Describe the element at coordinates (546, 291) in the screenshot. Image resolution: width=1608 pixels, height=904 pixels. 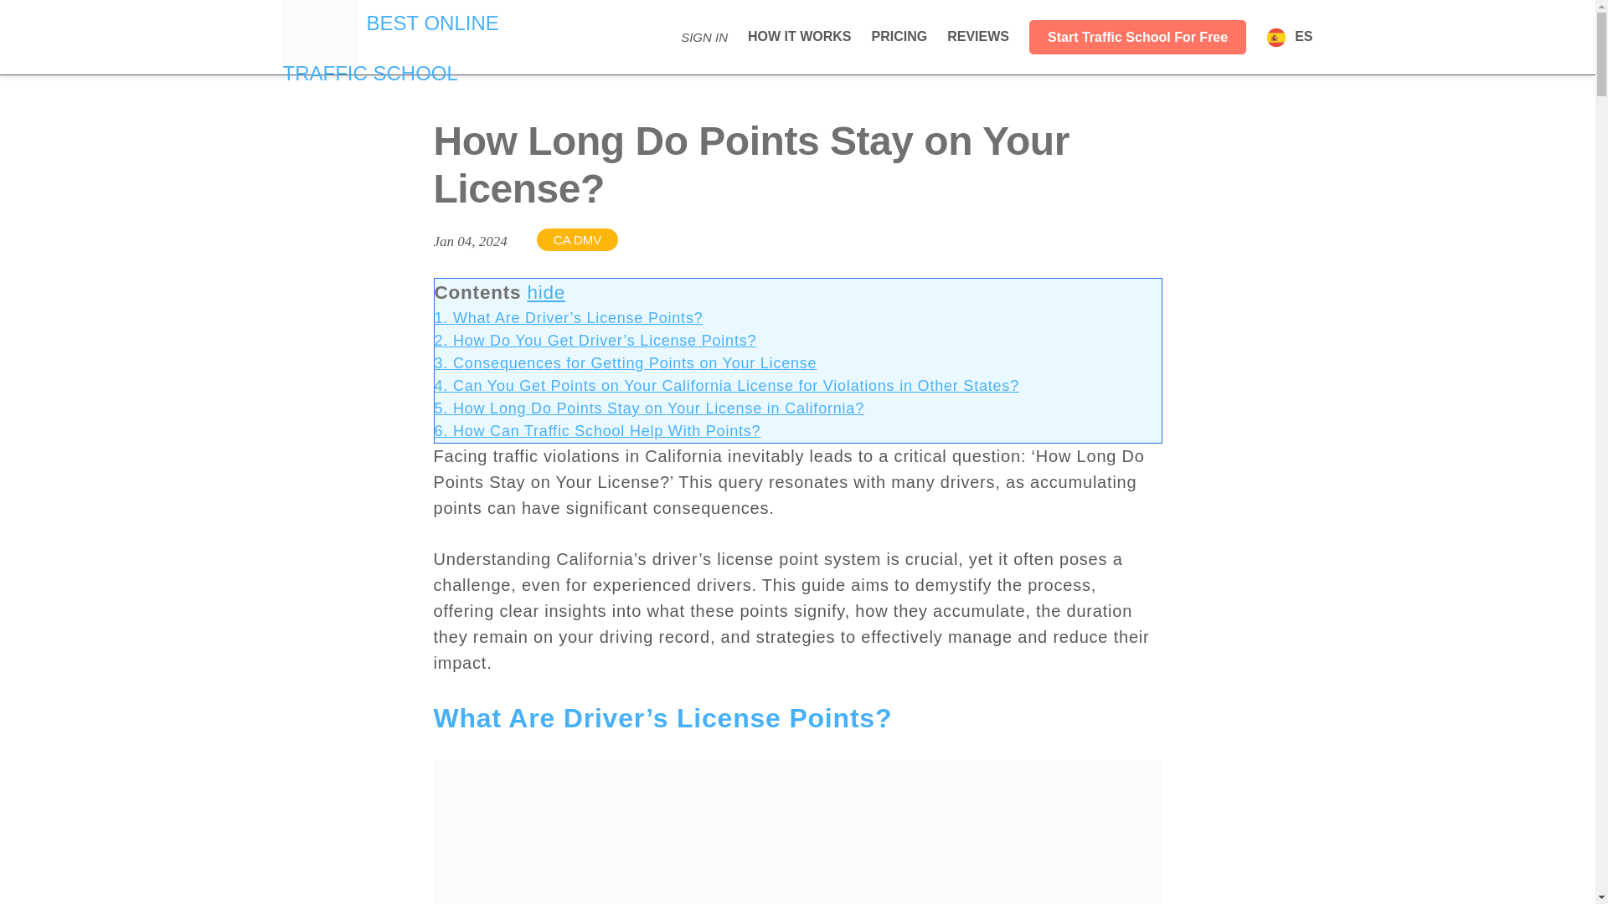
I see `5. How Long Do Points Stay on Your License in California?` at that location.